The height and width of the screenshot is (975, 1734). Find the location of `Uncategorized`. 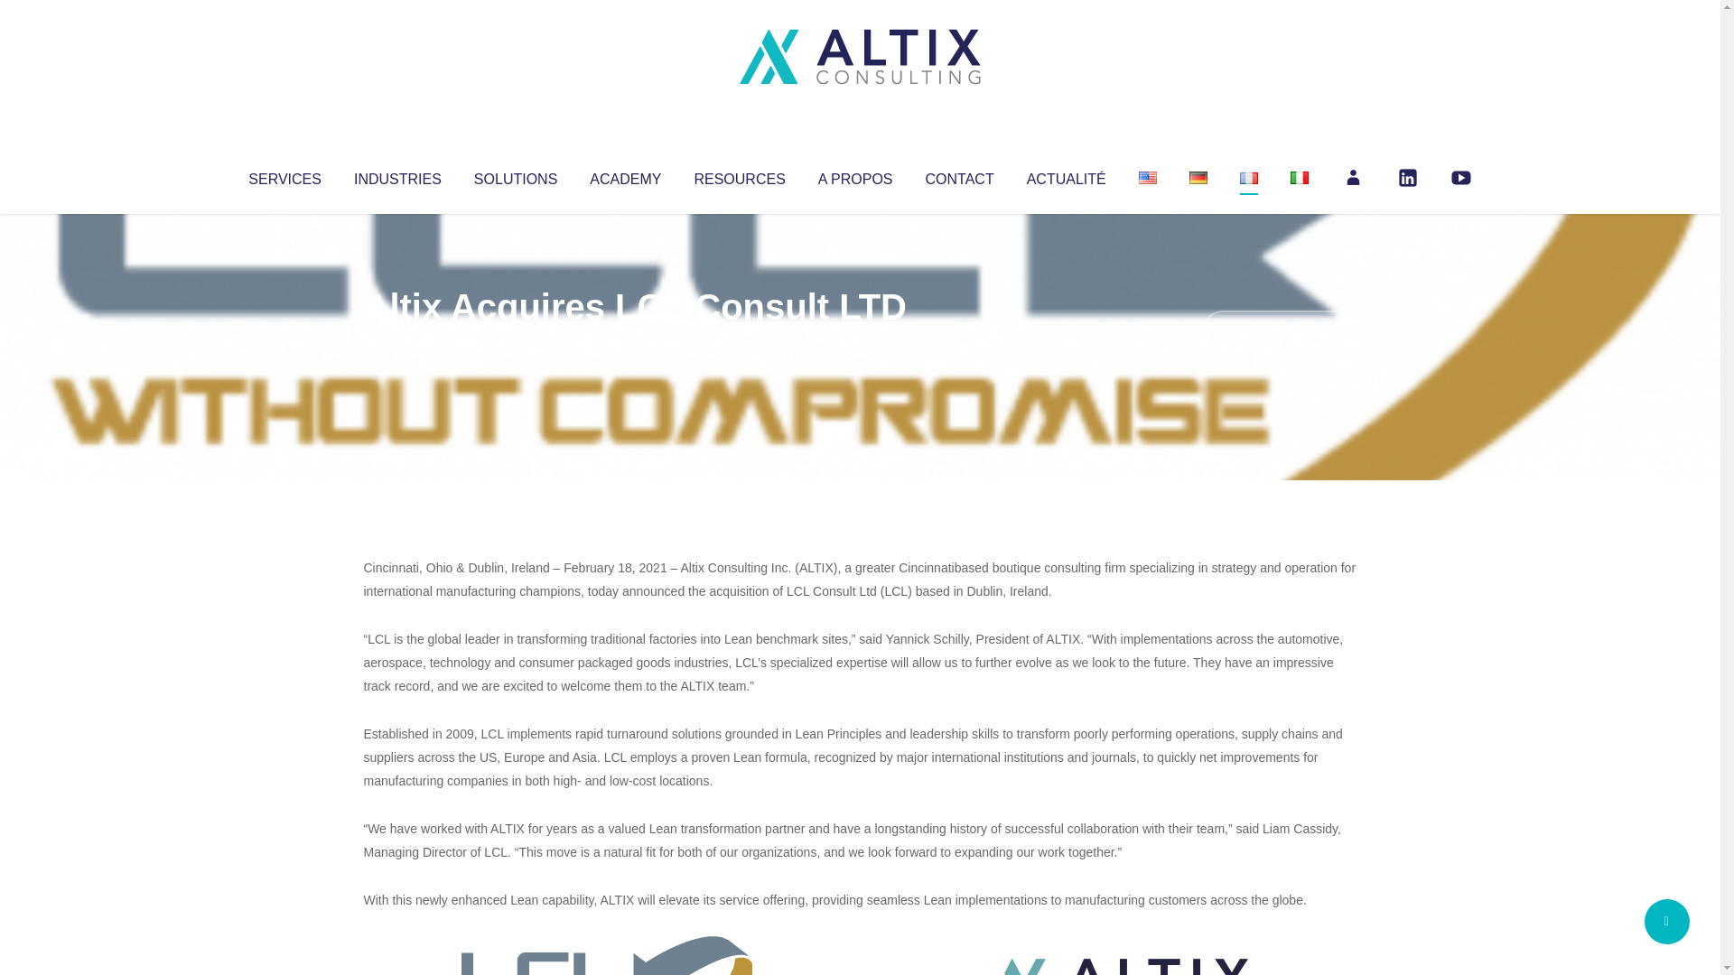

Uncategorized is located at coordinates (631, 343).